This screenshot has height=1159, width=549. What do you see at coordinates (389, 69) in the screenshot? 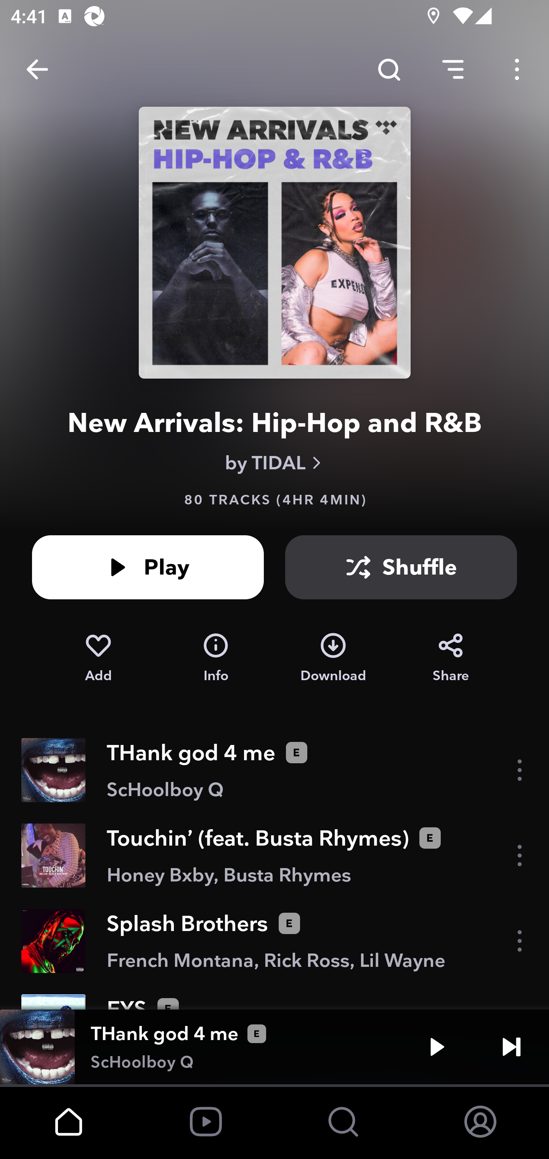
I see `Search` at bounding box center [389, 69].